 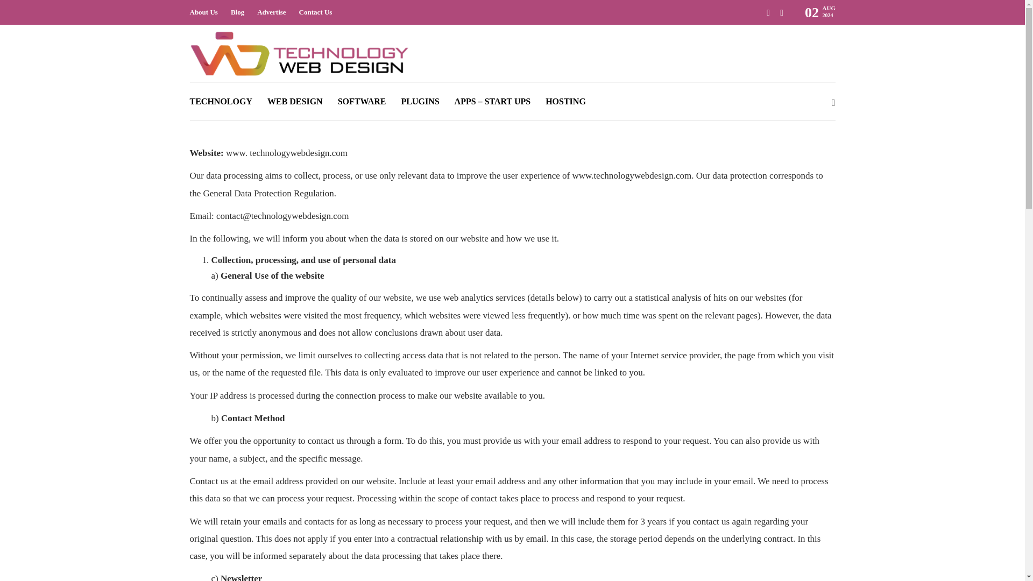 What do you see at coordinates (316, 12) in the screenshot?
I see `Contact Us` at bounding box center [316, 12].